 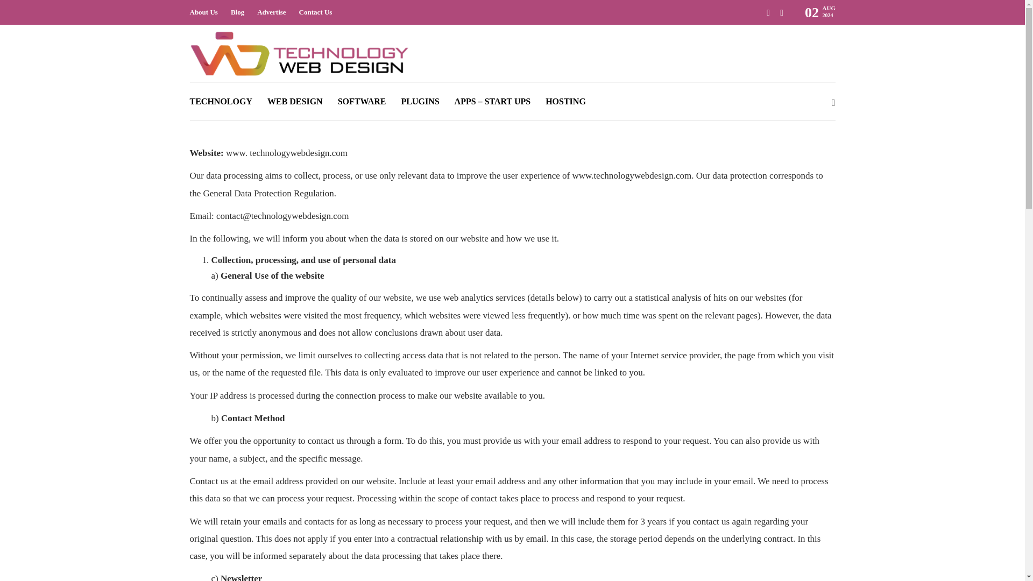 What do you see at coordinates (316, 12) in the screenshot?
I see `Contact Us` at bounding box center [316, 12].